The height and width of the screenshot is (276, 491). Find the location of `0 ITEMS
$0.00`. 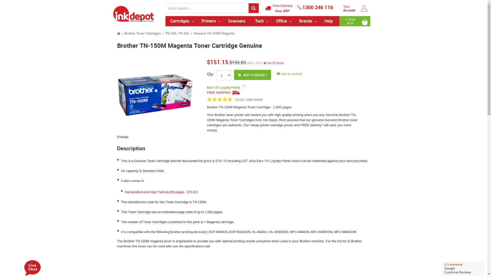

0 ITEMS
$0.00 is located at coordinates (355, 21).